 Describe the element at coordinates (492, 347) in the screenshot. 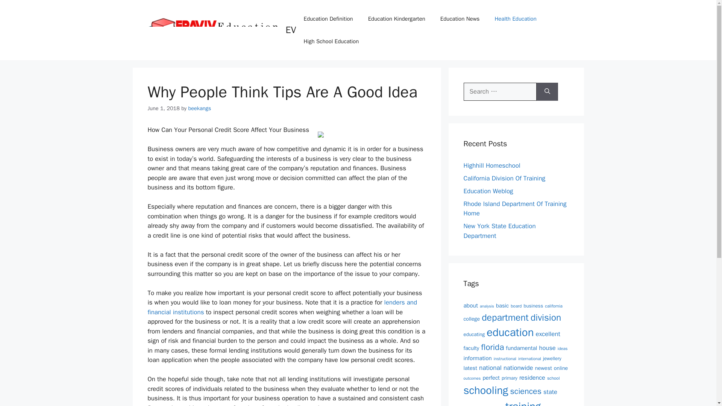

I see `florida` at that location.